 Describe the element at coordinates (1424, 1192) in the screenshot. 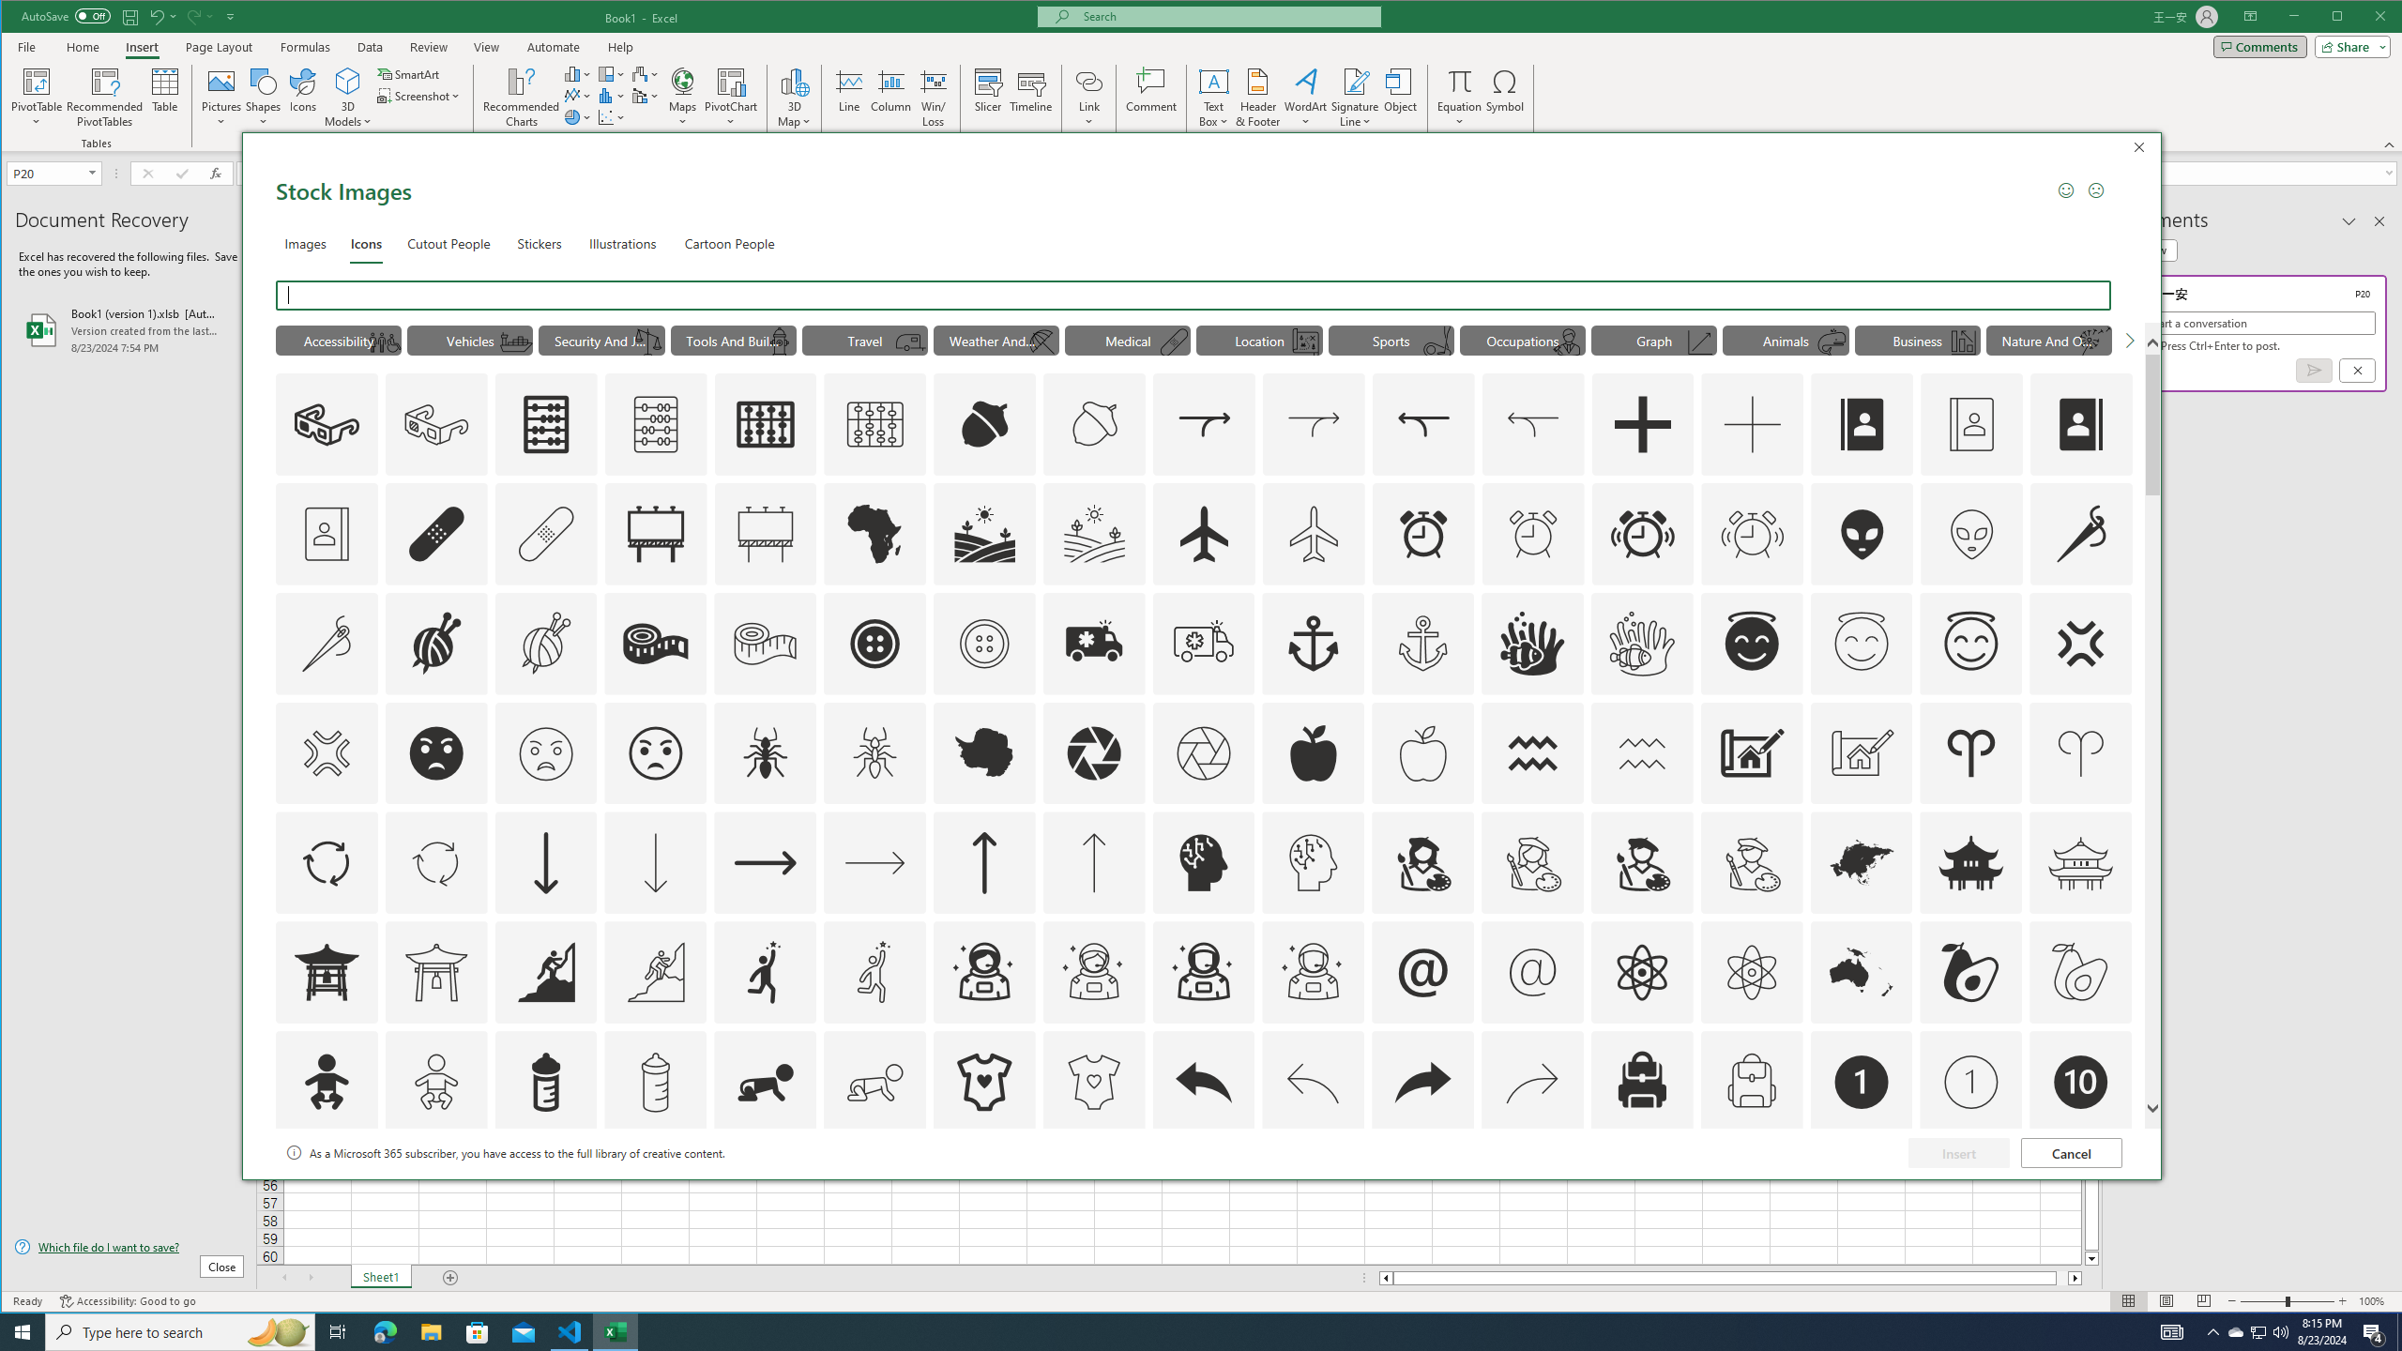

I see `AutomationID: Icons_Badge6_M` at that location.